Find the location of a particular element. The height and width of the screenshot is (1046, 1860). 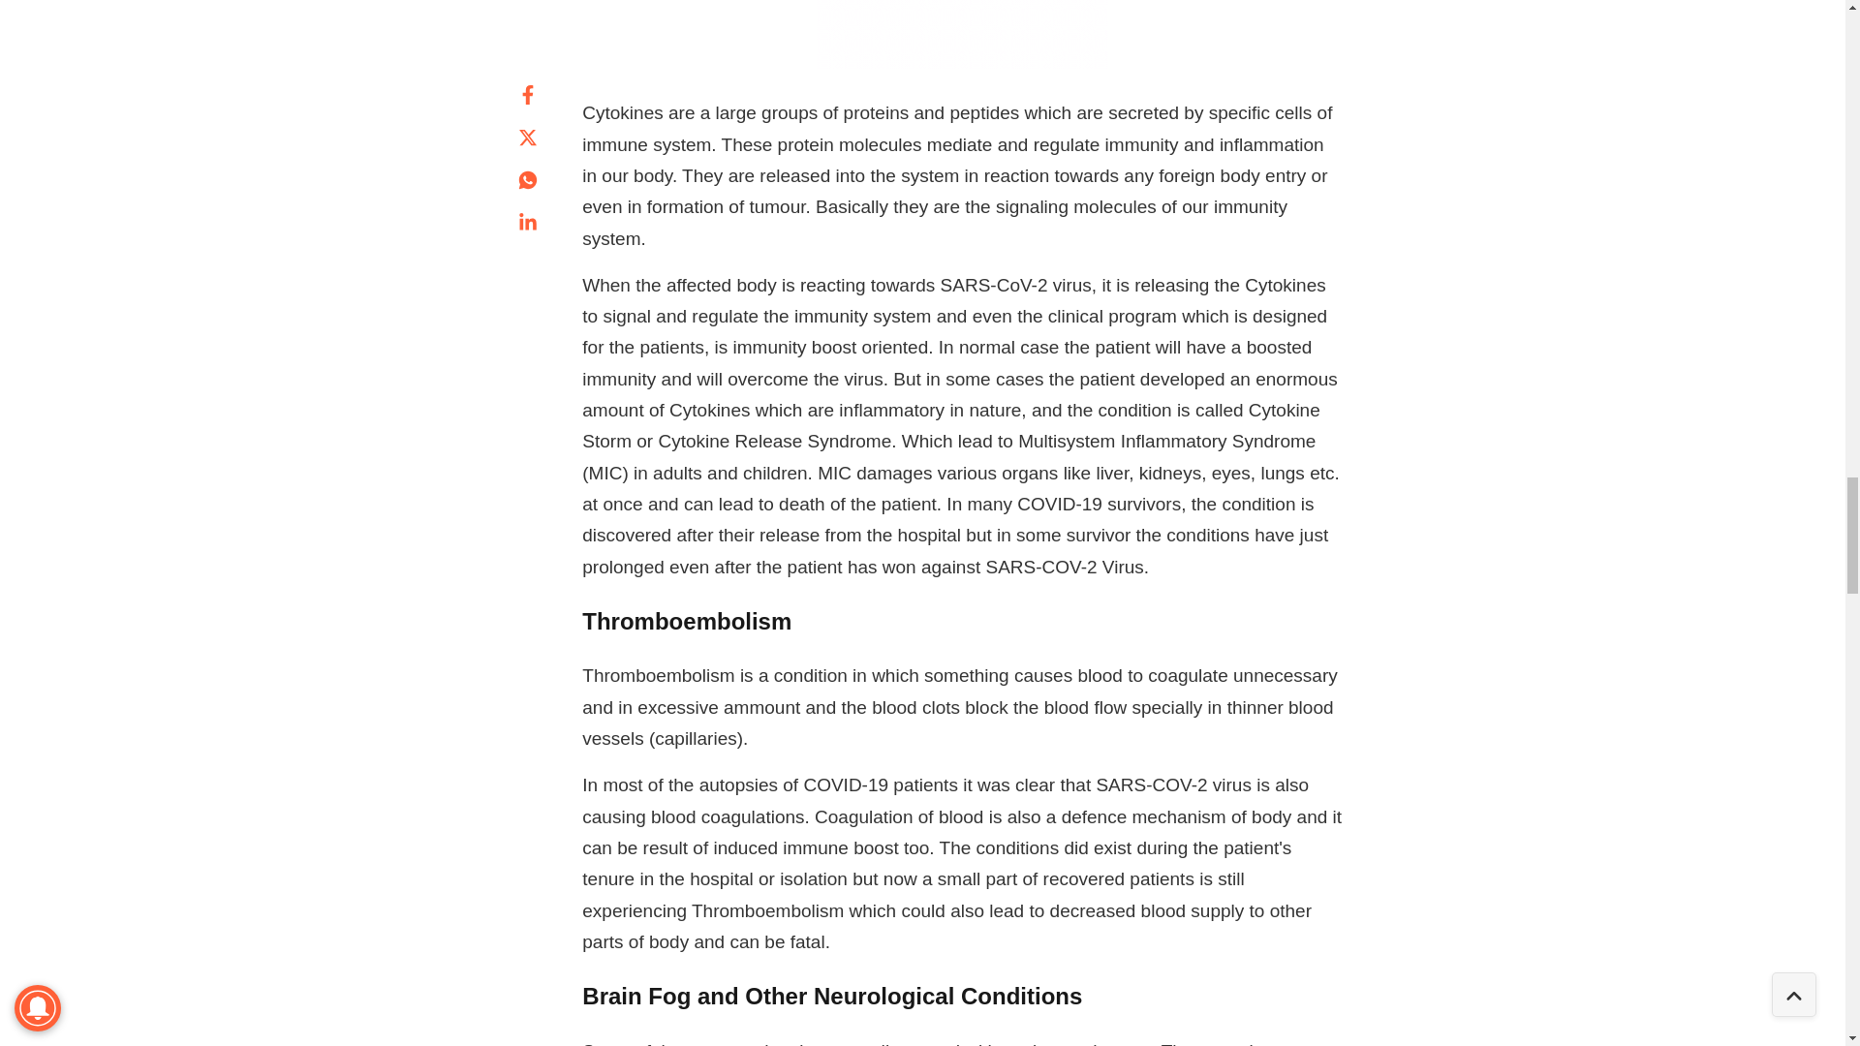

3rd party ad content is located at coordinates (961, 35).